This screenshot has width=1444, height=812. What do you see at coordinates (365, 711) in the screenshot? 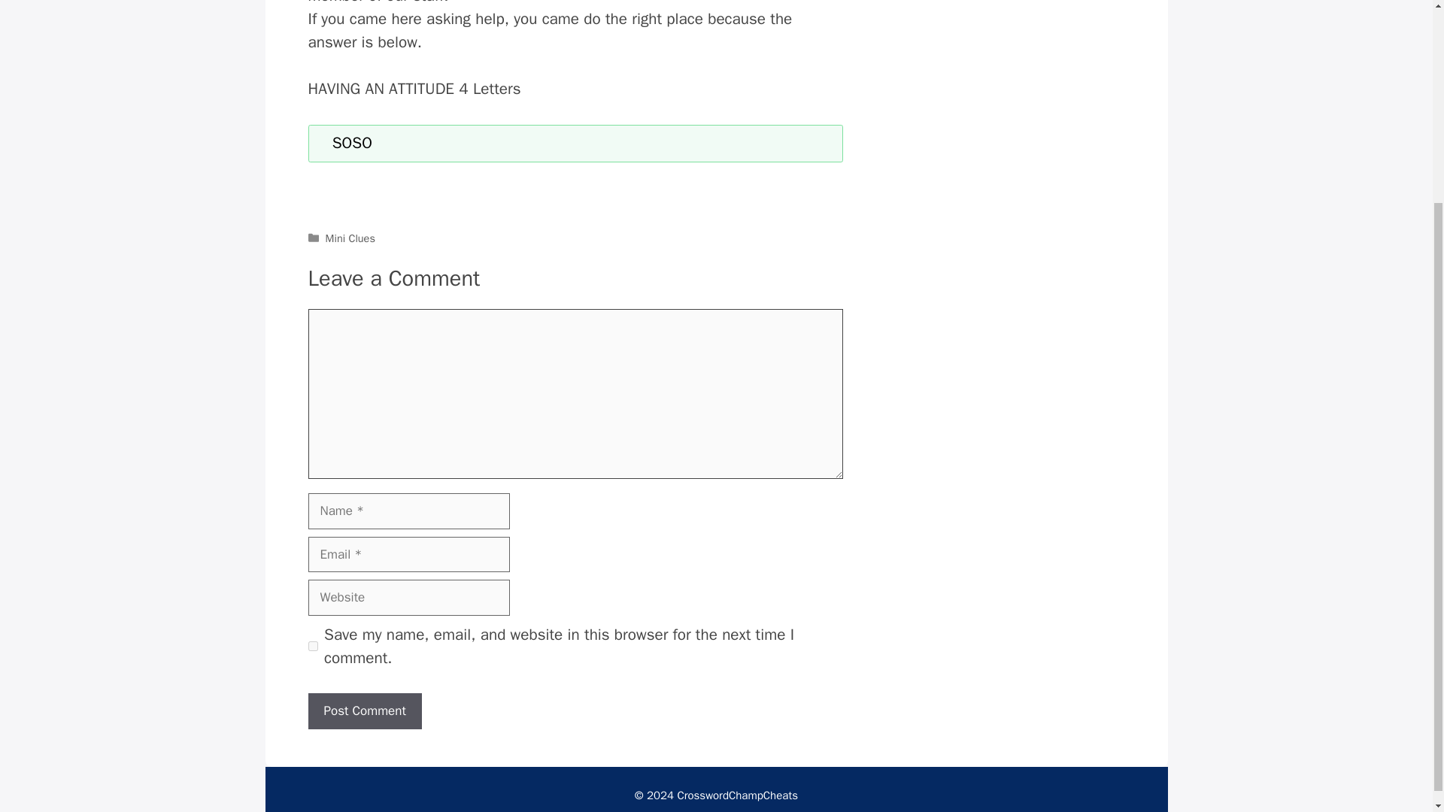
I see `Post Comment` at bounding box center [365, 711].